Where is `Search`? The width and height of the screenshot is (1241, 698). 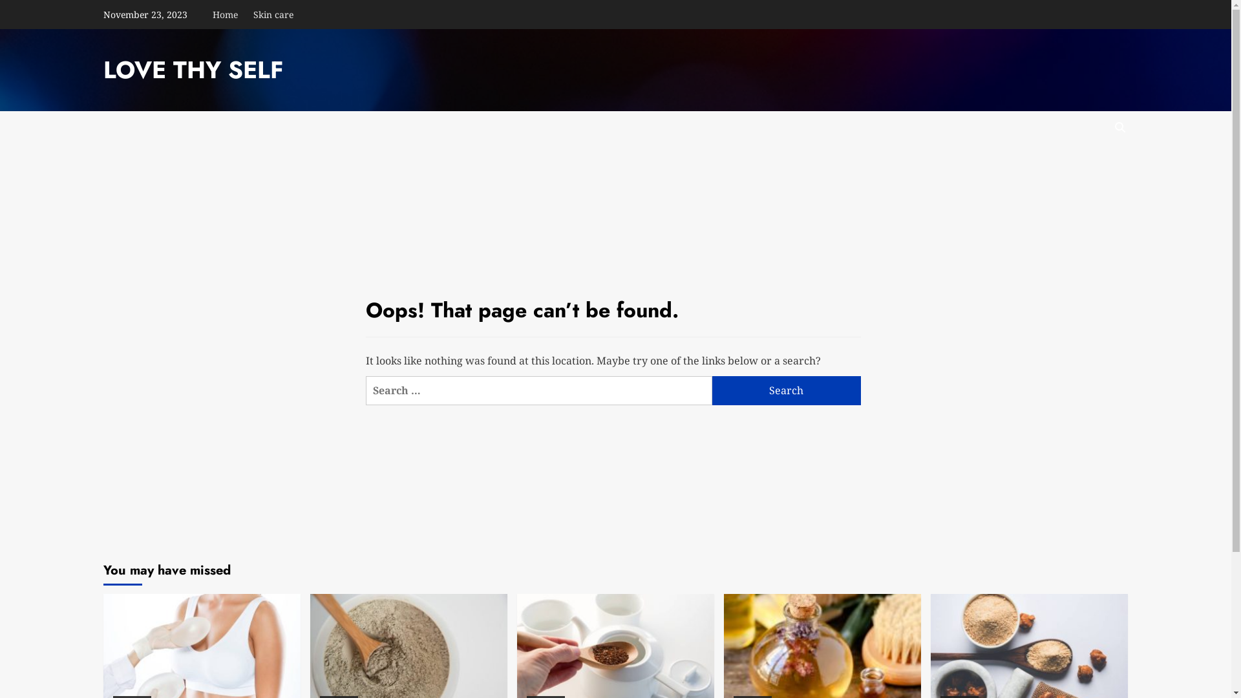
Search is located at coordinates (1119, 128).